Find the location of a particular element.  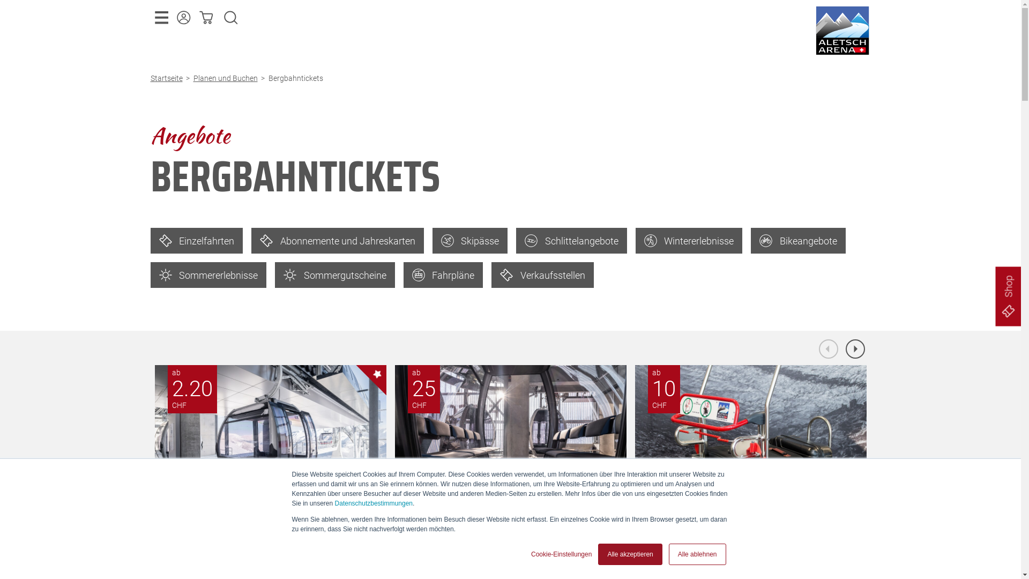

Startseite is located at coordinates (168, 78).